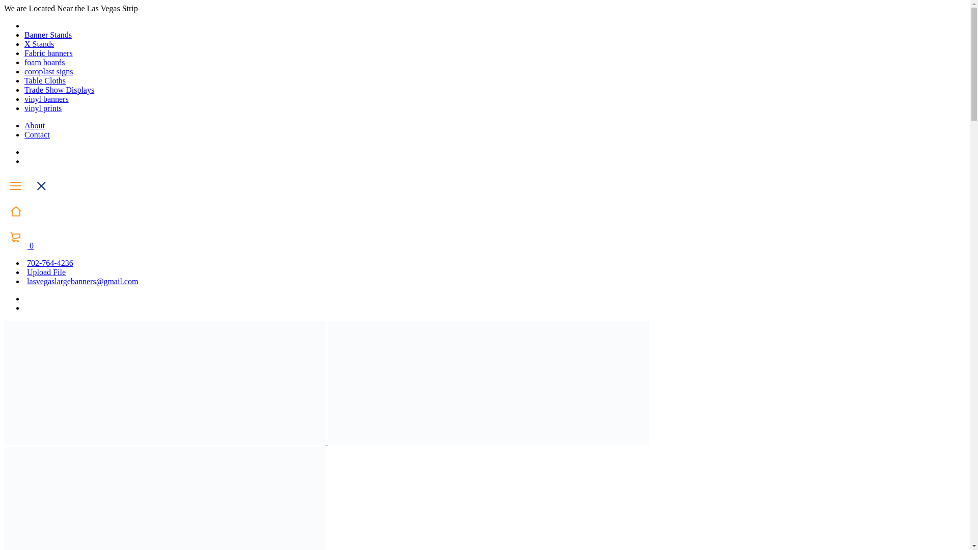 Image resolution: width=978 pixels, height=550 pixels. Describe the element at coordinates (488, 382) in the screenshot. I see `Las Vegas Large Banners` at that location.